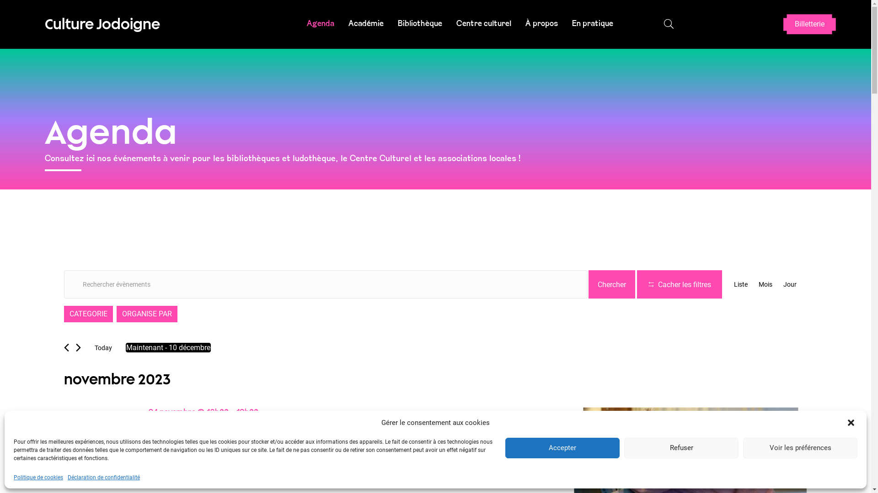  I want to click on Politique de cookies, so click(38, 477).